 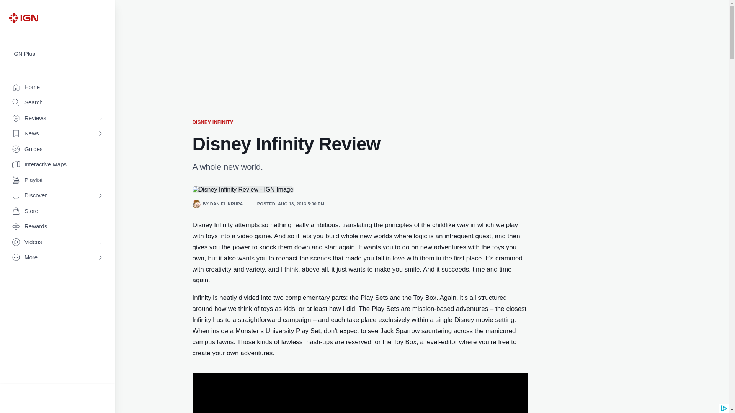 I want to click on Store, so click(x=57, y=211).